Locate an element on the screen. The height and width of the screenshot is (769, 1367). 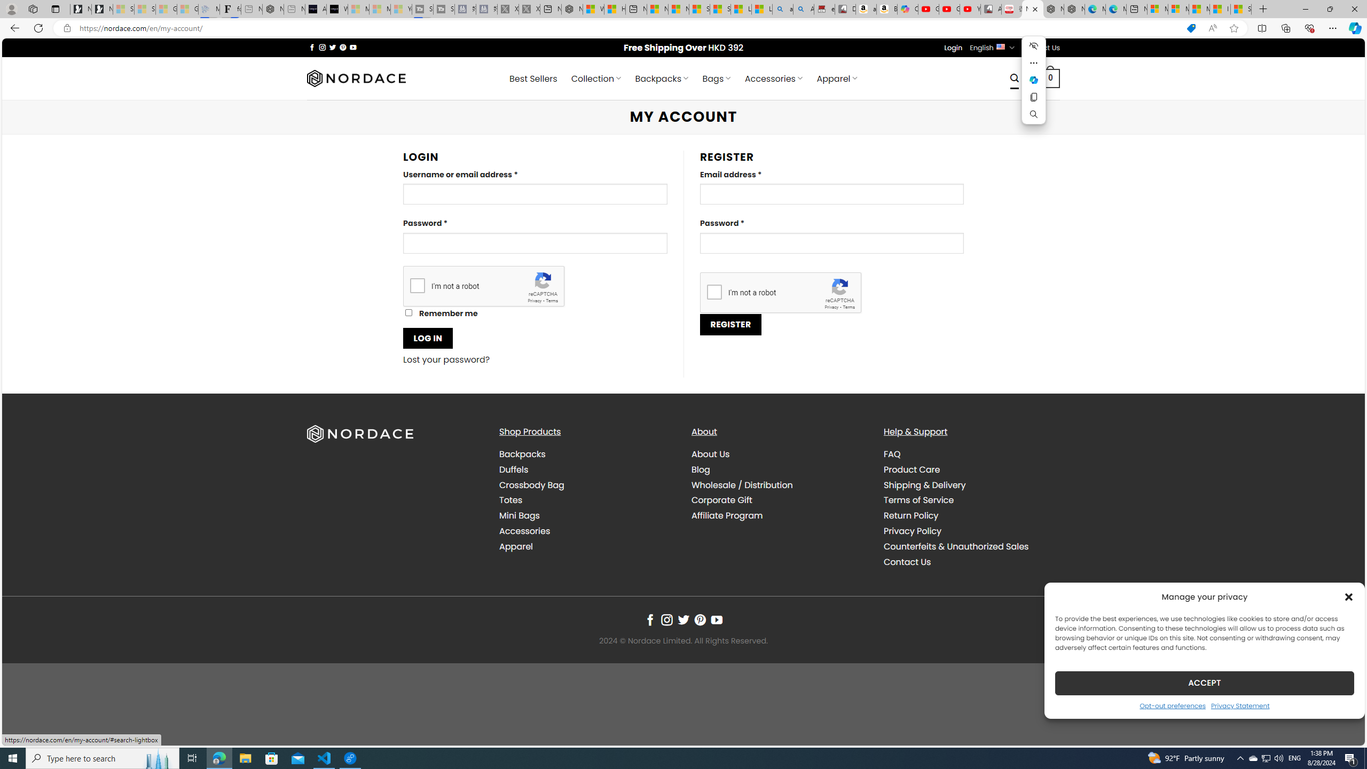
Follow on Twitter is located at coordinates (683, 619).